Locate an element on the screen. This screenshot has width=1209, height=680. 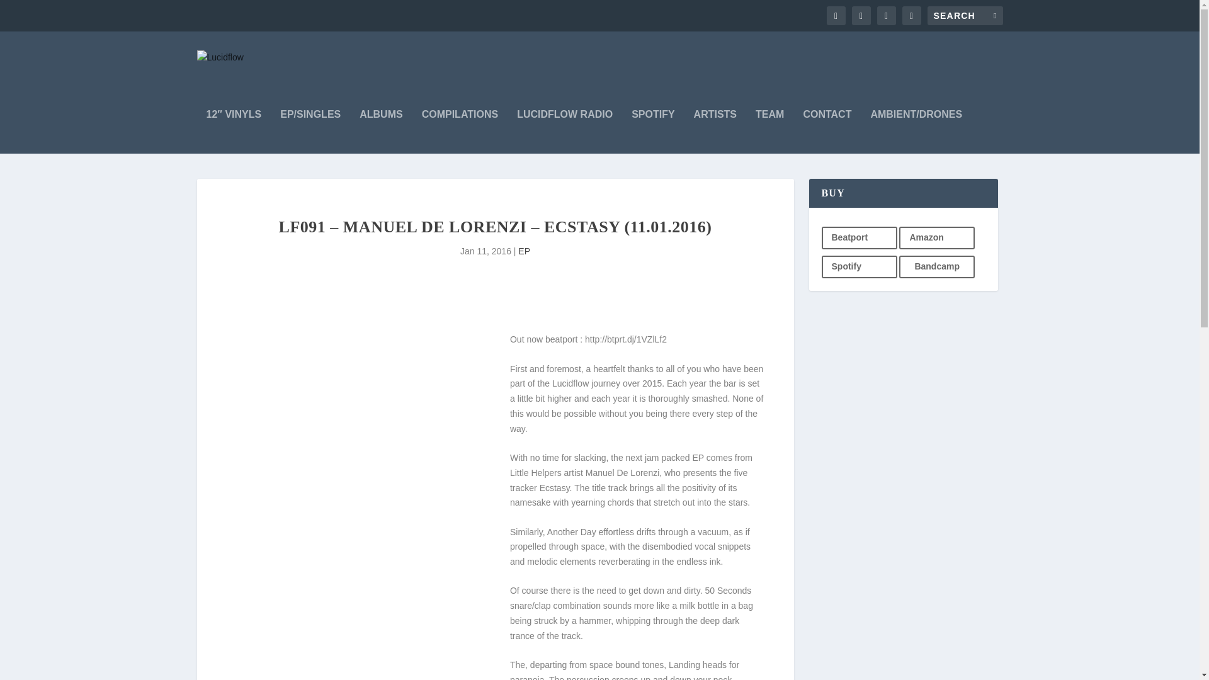
COMPILATIONS is located at coordinates (460, 131).